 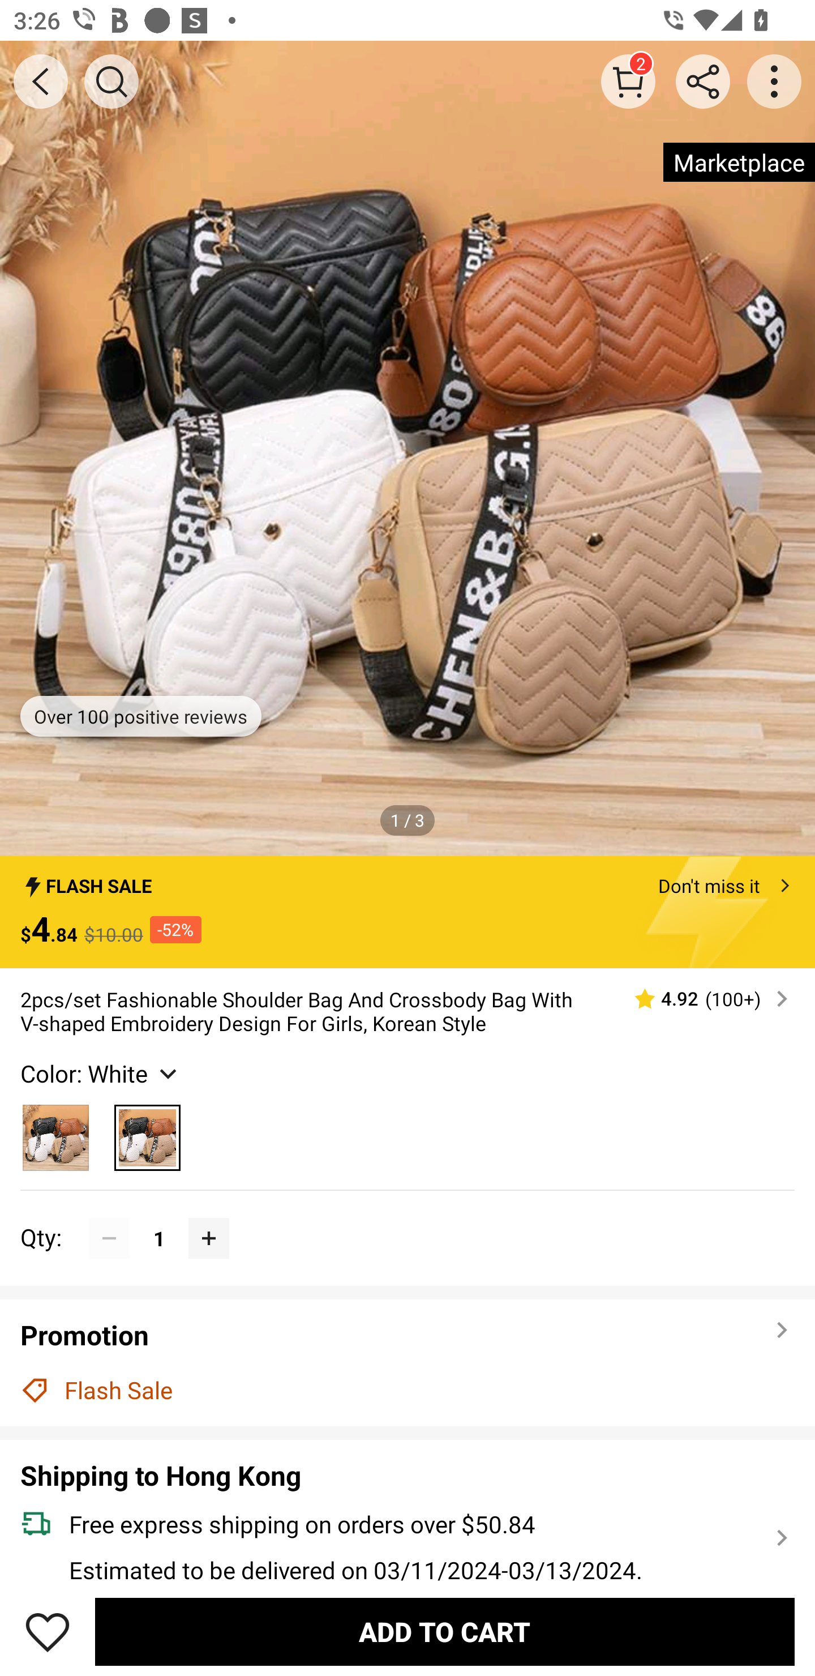 I want to click on Black, so click(x=55, y=1132).